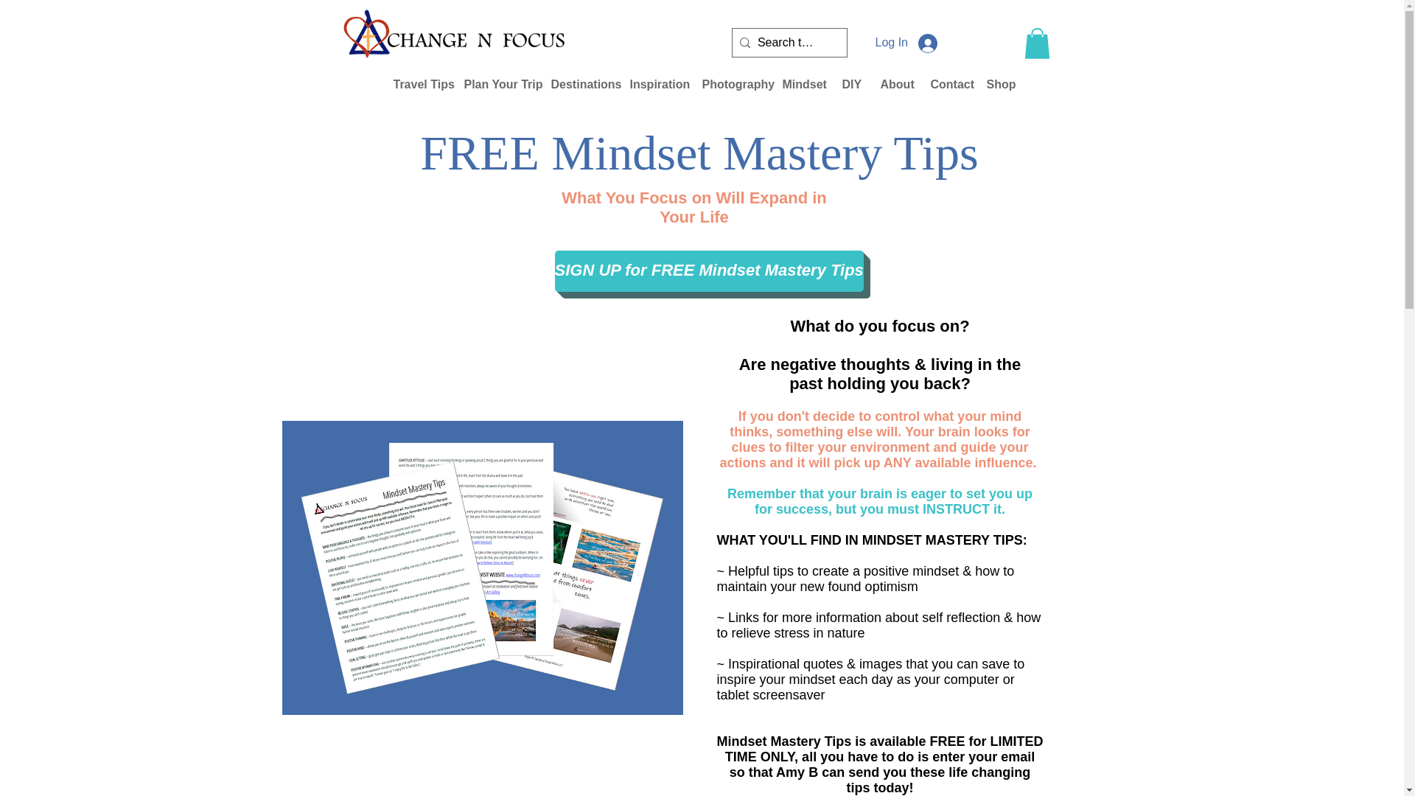 The width and height of the screenshot is (1415, 796). I want to click on Photography, so click(731, 84).